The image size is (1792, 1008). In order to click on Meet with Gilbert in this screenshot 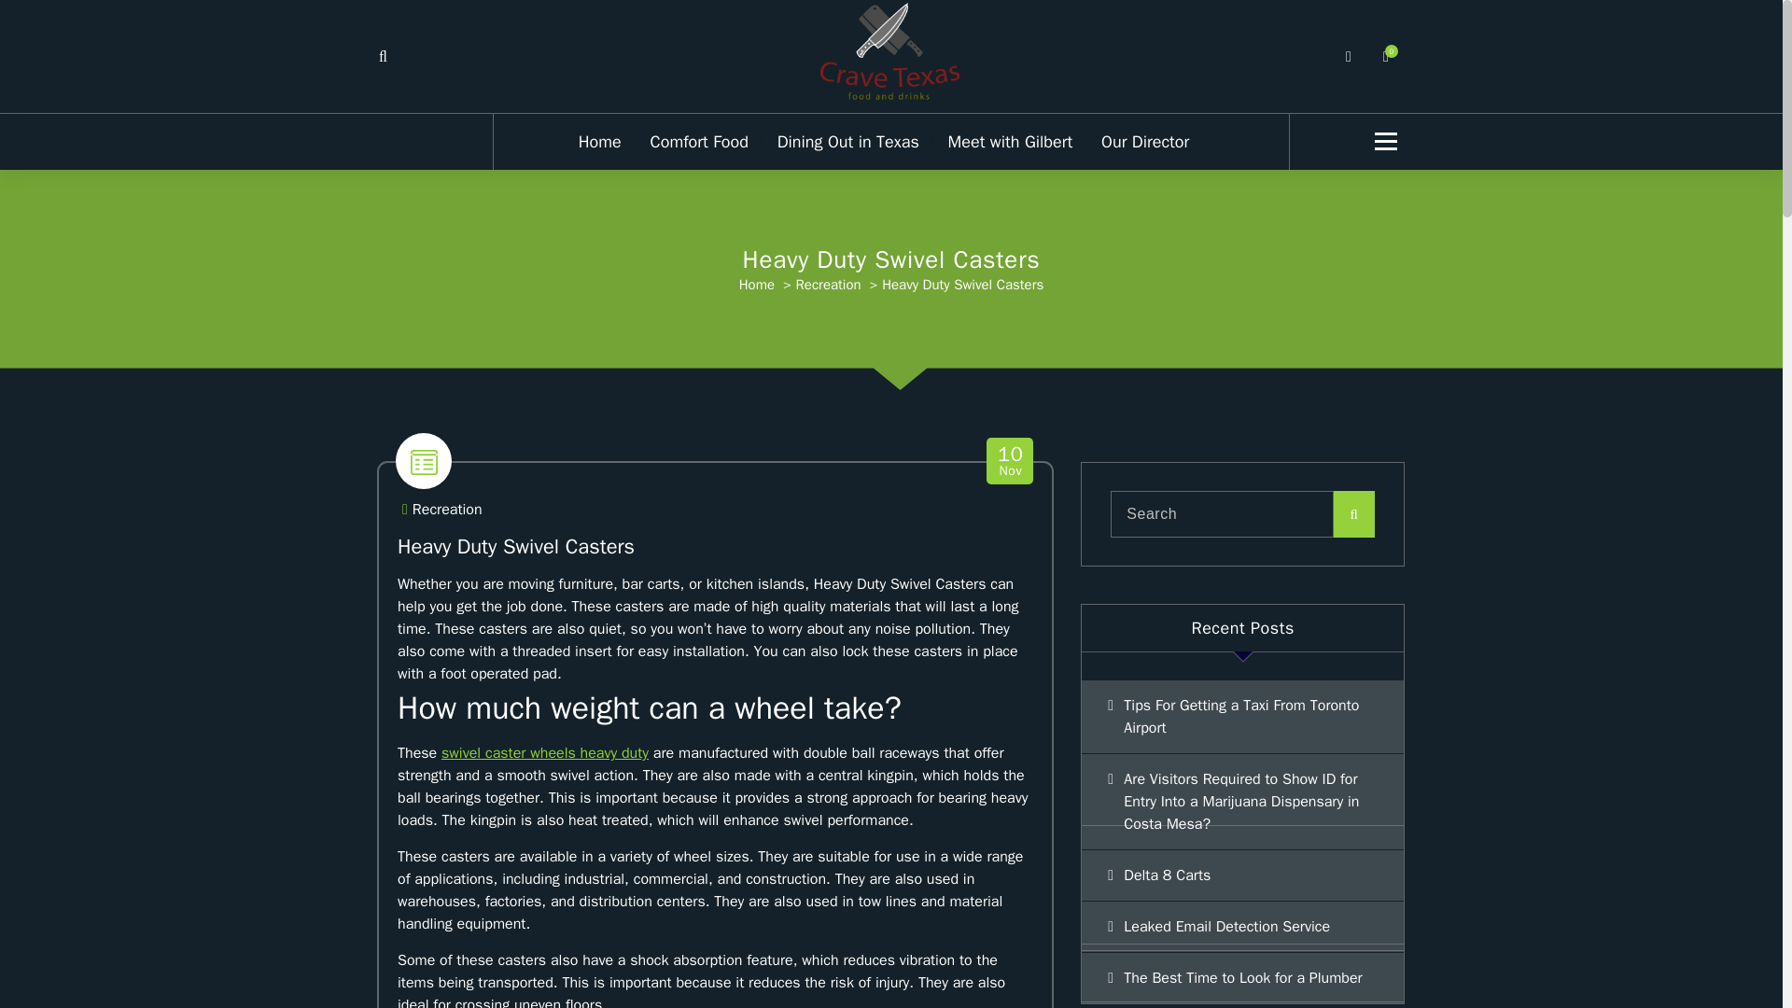, I will do `click(847, 142)`.